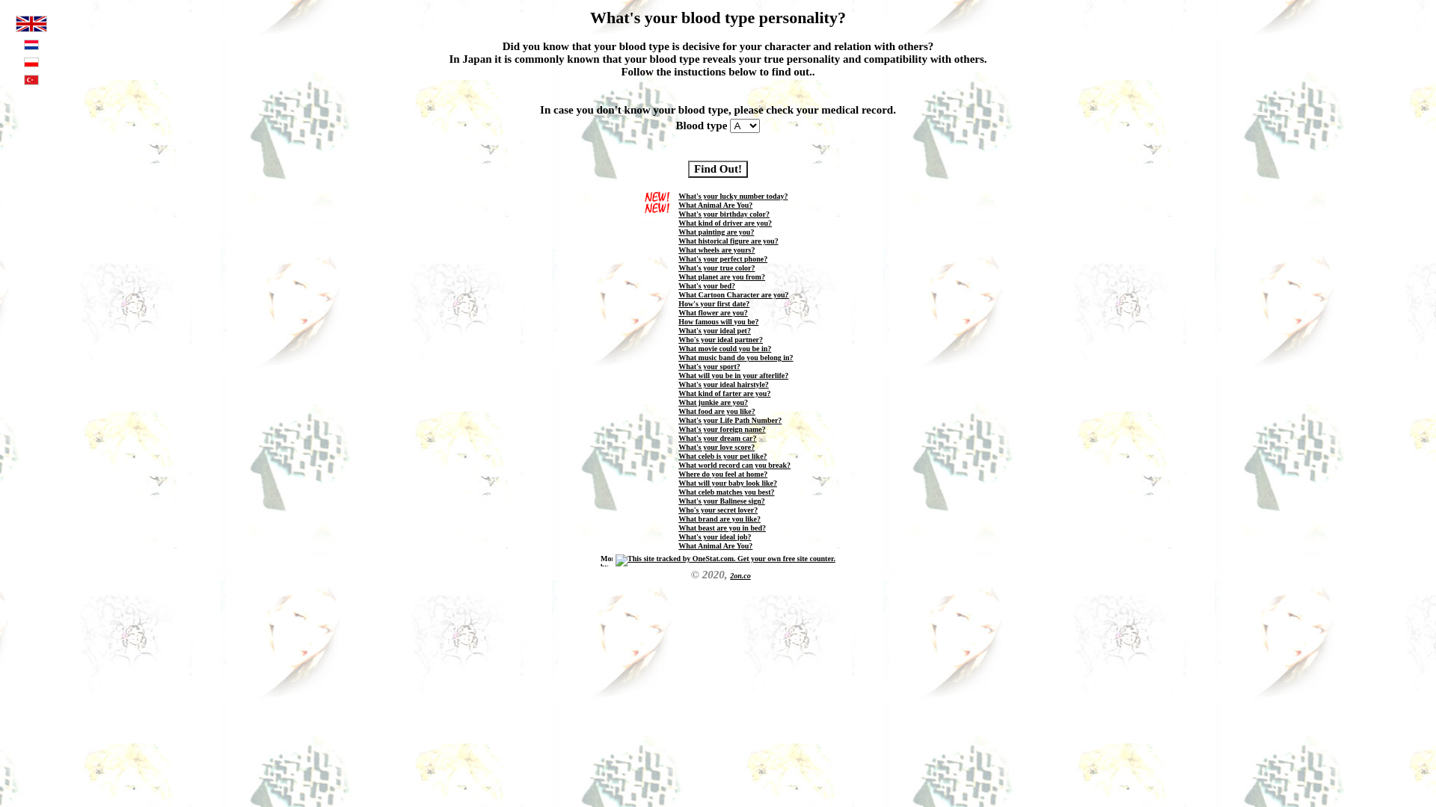 This screenshot has height=807, width=1436. I want to click on Who's your ideal partner?, so click(721, 339).